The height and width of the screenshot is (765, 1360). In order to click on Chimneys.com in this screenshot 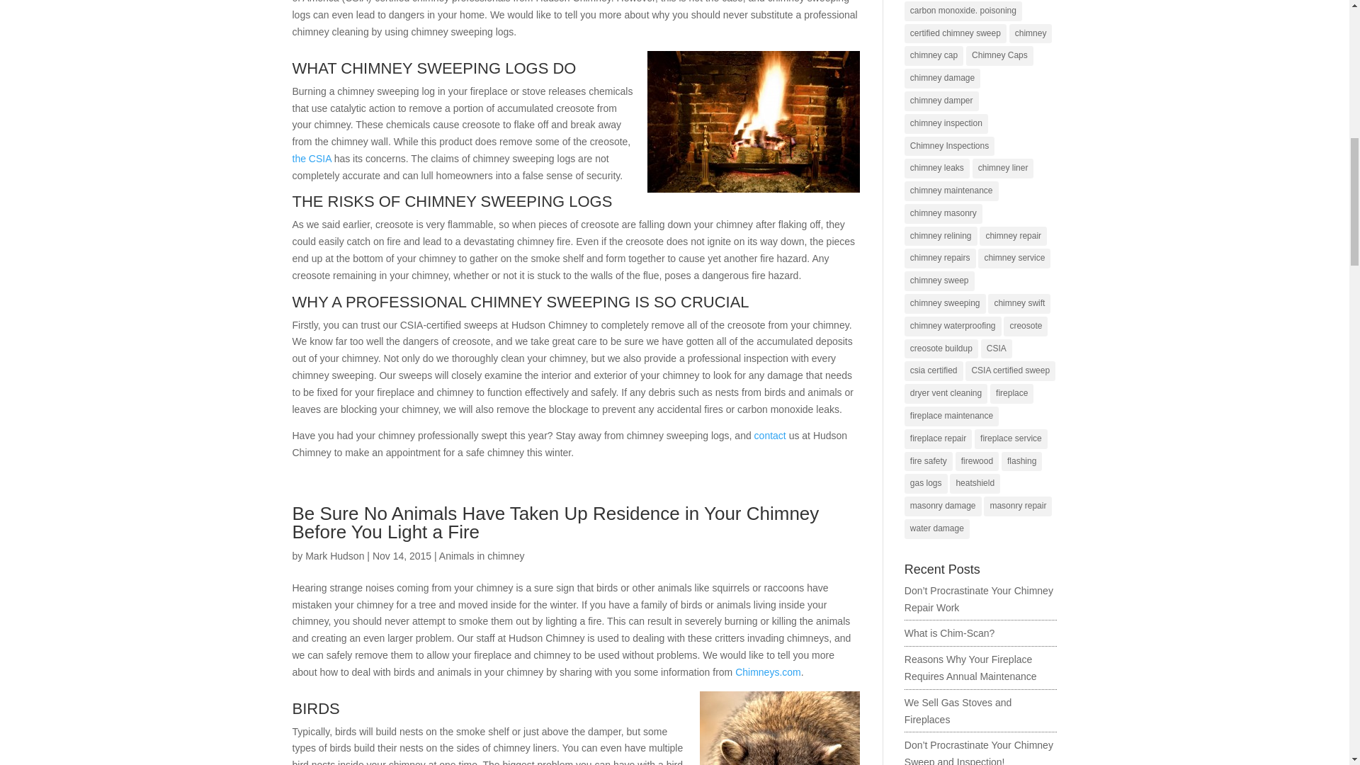, I will do `click(768, 671)`.